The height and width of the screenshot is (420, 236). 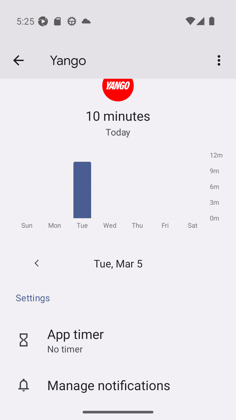 I want to click on Navigate up, so click(x=18, y=60).